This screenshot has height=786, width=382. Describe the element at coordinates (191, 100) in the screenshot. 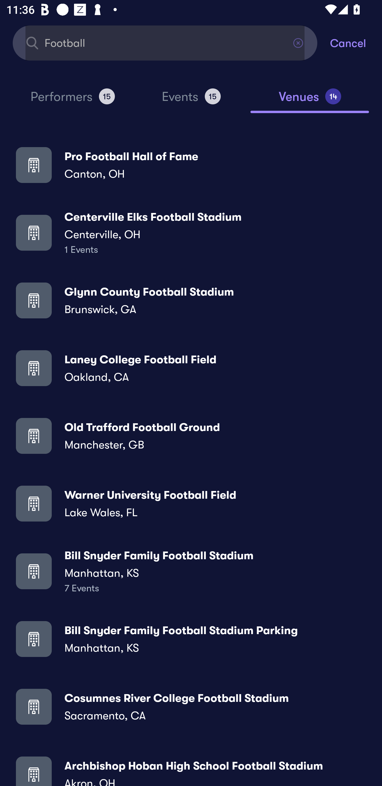

I see `Events 15` at that location.